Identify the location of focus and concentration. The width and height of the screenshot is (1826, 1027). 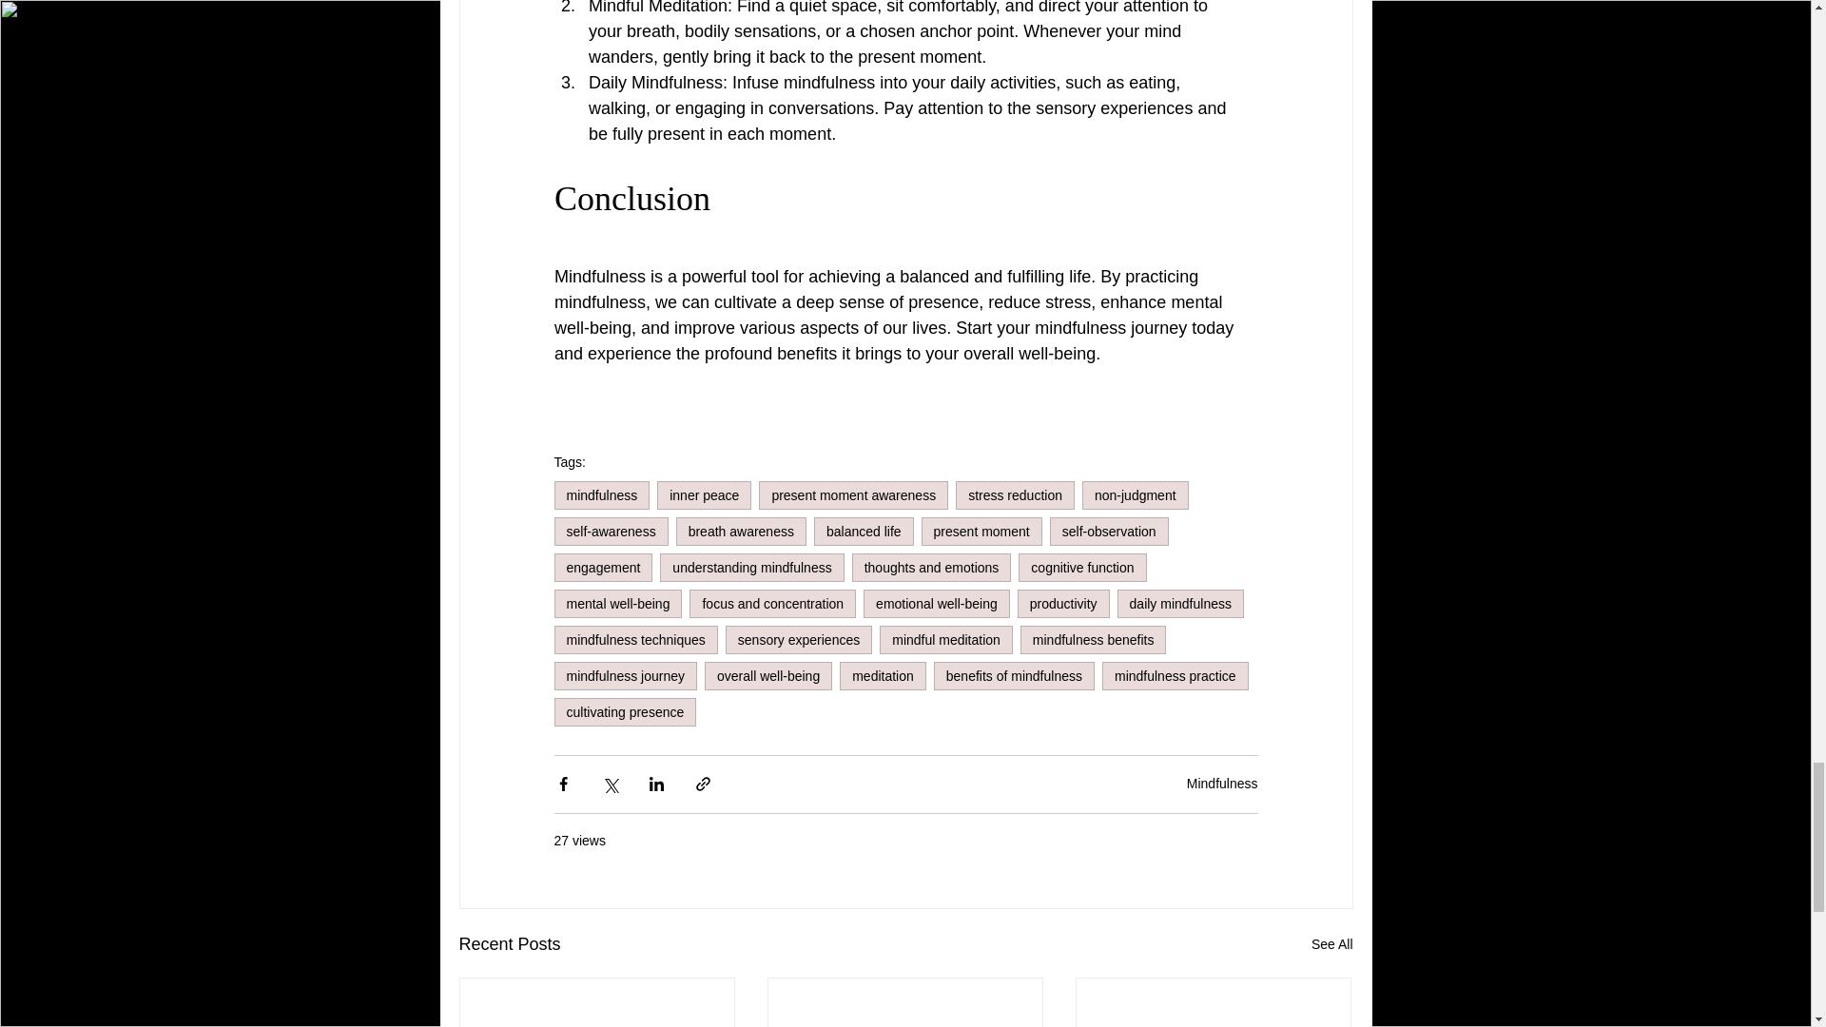
(772, 603).